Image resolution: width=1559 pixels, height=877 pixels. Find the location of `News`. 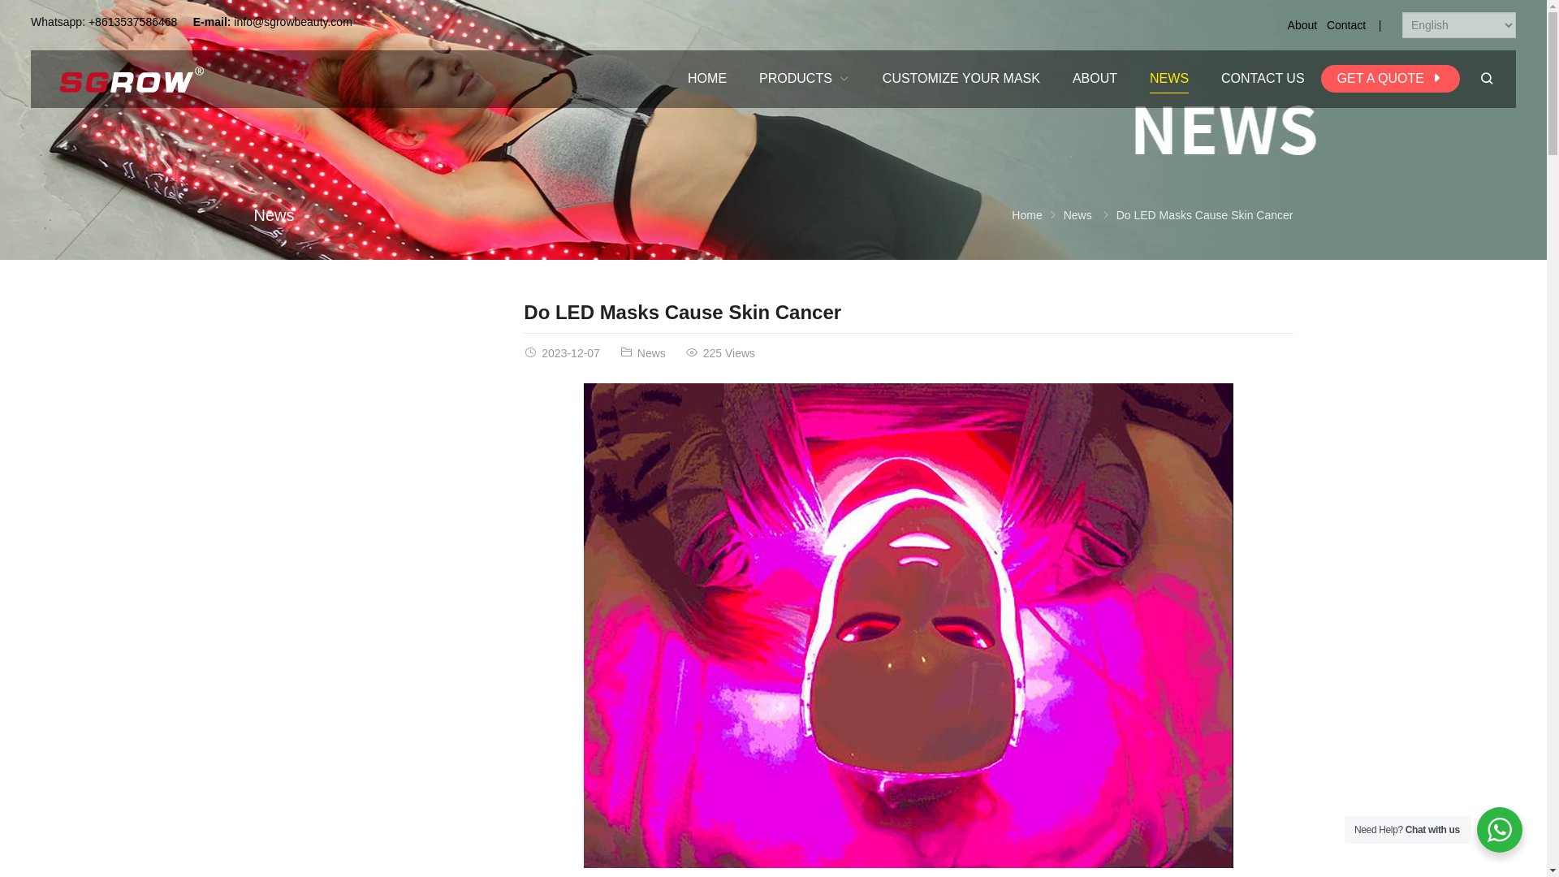

News is located at coordinates (1077, 215).